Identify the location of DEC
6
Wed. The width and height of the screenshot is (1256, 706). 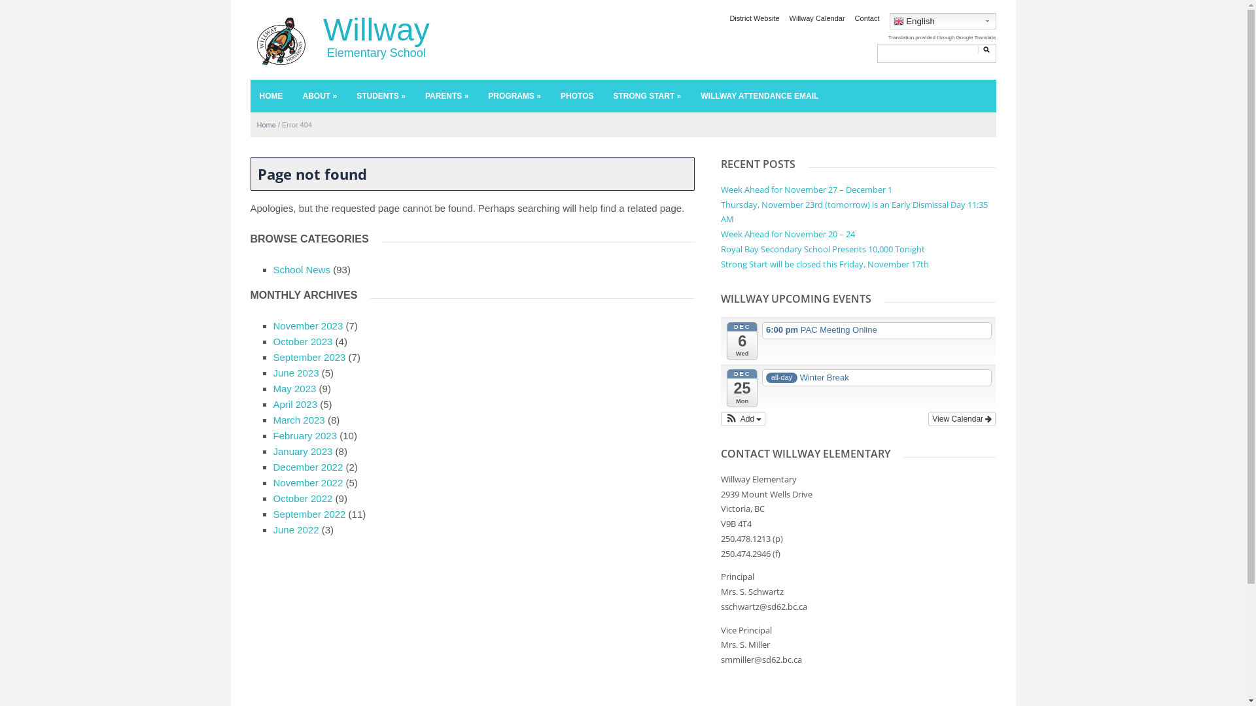
(742, 341).